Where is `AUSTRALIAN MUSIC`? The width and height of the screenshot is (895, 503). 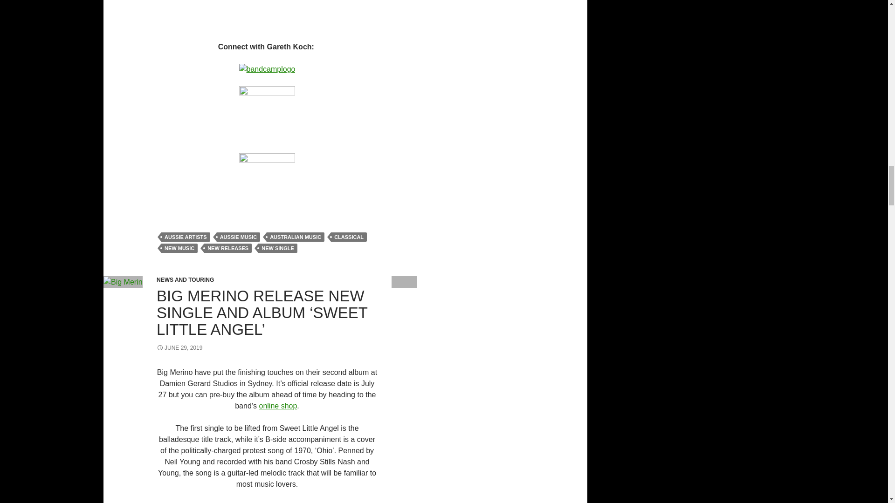
AUSTRALIAN MUSIC is located at coordinates (296, 237).